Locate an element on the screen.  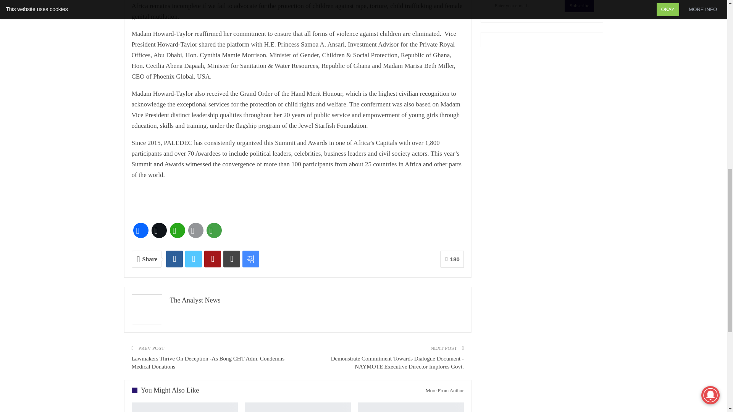
Facebook is located at coordinates (140, 230).